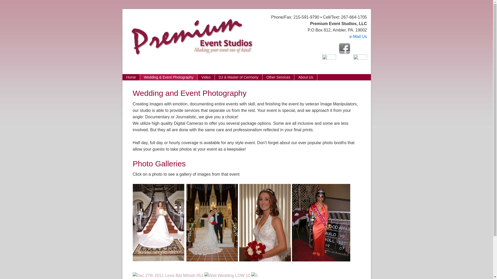  Describe the element at coordinates (206, 77) in the screenshot. I see `Video` at that location.